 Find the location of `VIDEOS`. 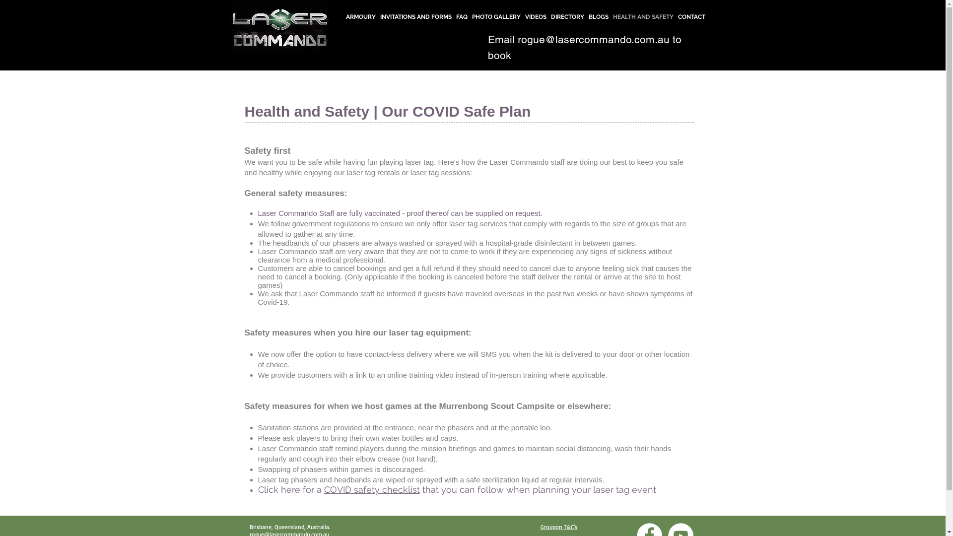

VIDEOS is located at coordinates (536, 17).